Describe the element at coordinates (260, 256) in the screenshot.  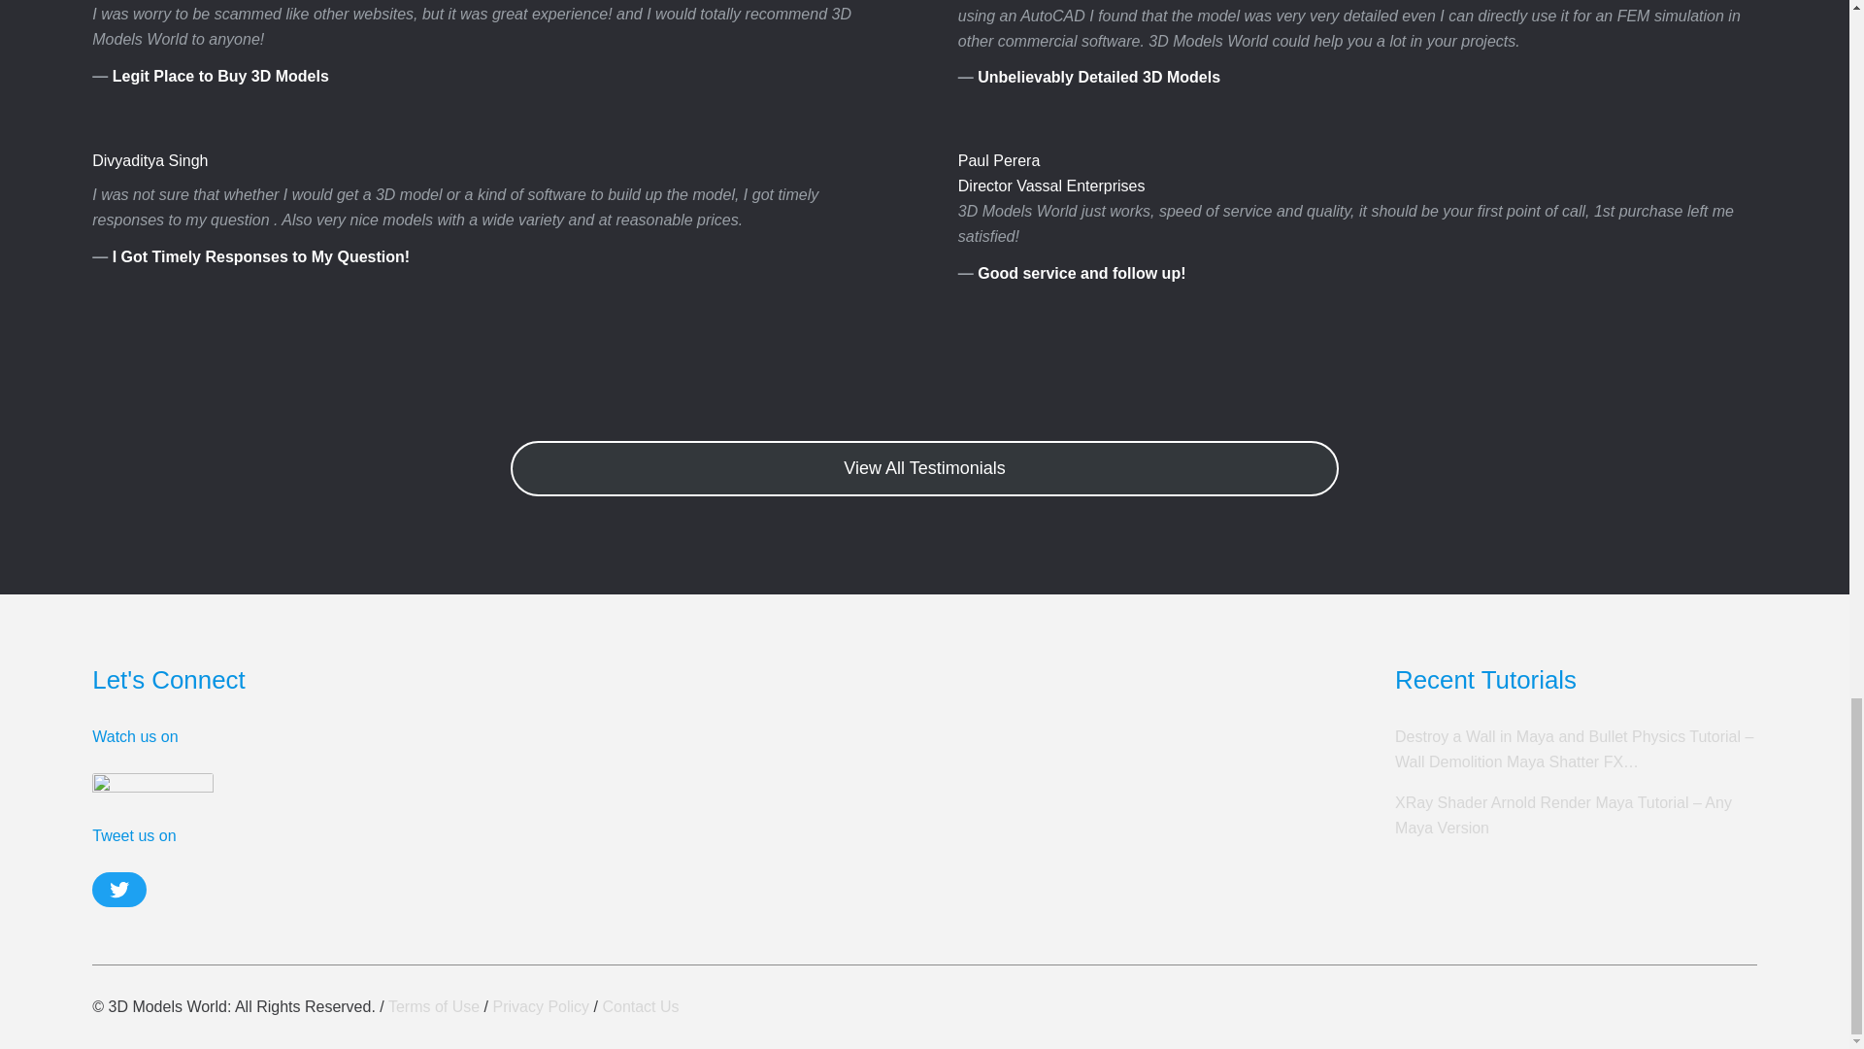
I see `I Got Timely Responses to My Question!` at that location.